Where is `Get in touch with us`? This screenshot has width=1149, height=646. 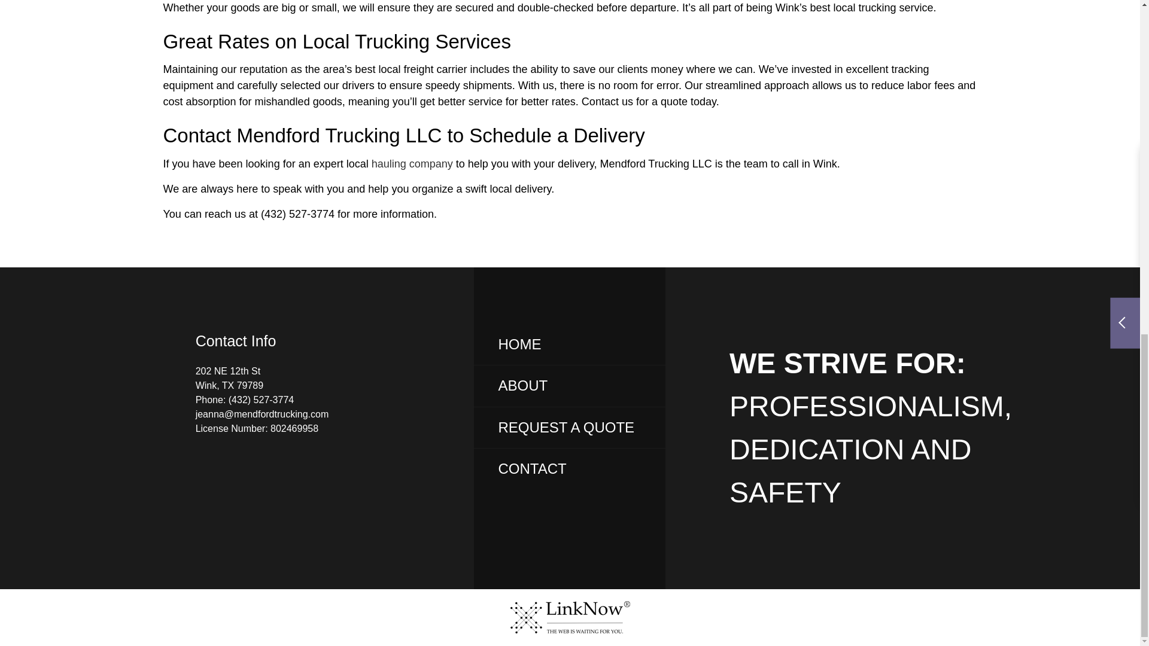
Get in touch with us is located at coordinates (531, 469).